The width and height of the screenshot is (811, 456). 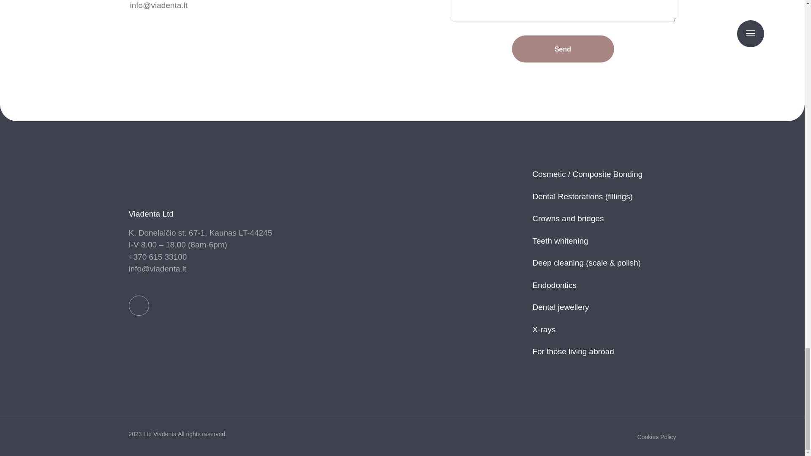 What do you see at coordinates (563, 49) in the screenshot?
I see `Send` at bounding box center [563, 49].